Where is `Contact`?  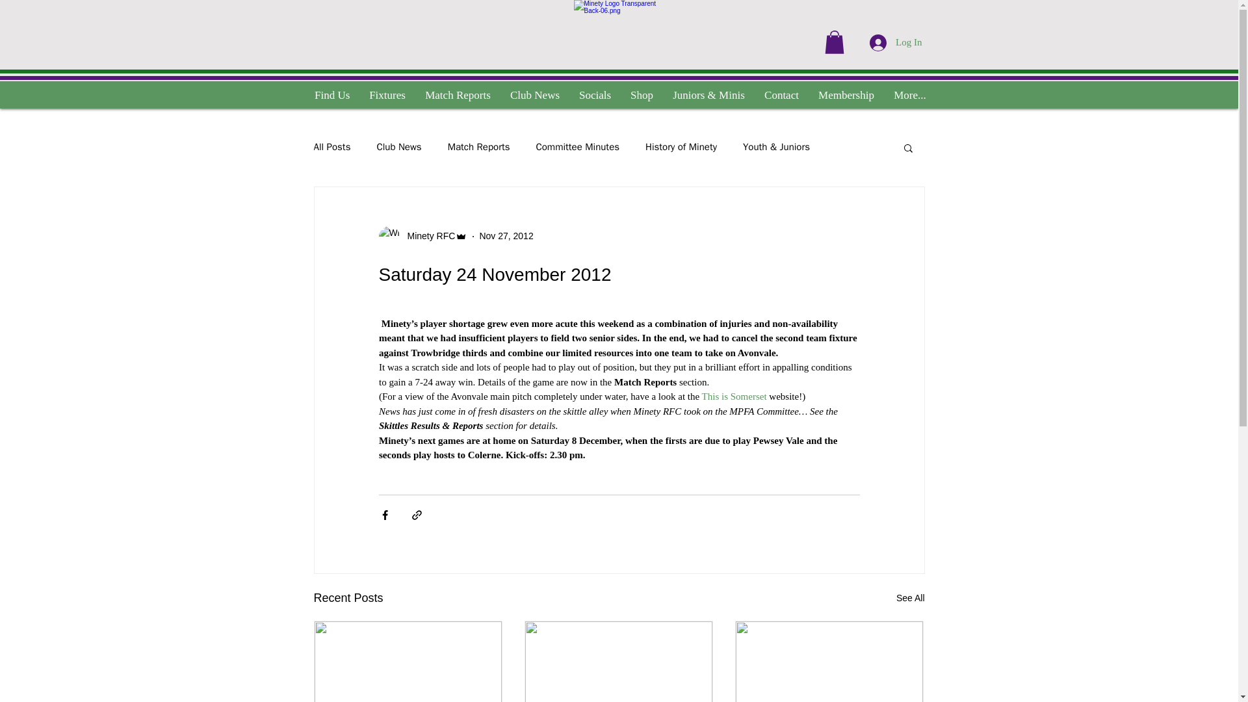 Contact is located at coordinates (781, 95).